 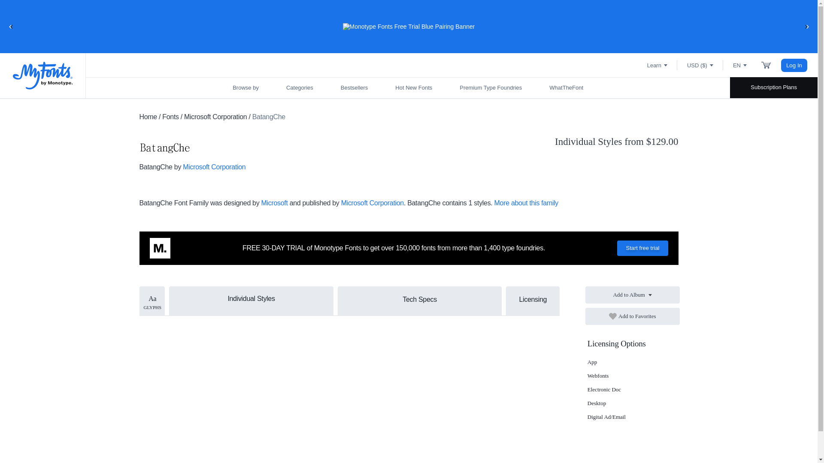 What do you see at coordinates (152, 301) in the screenshot?
I see `Glyphs` at bounding box center [152, 301].